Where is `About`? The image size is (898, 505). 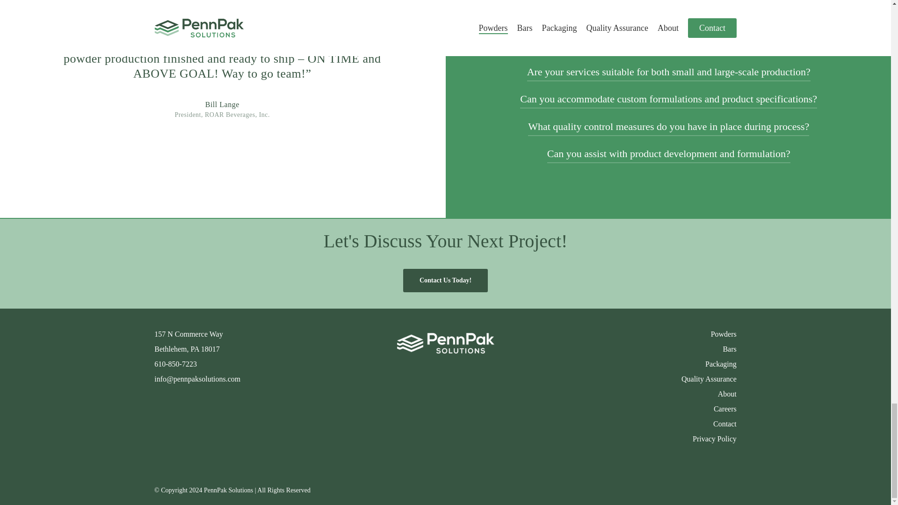
About is located at coordinates (727, 394).